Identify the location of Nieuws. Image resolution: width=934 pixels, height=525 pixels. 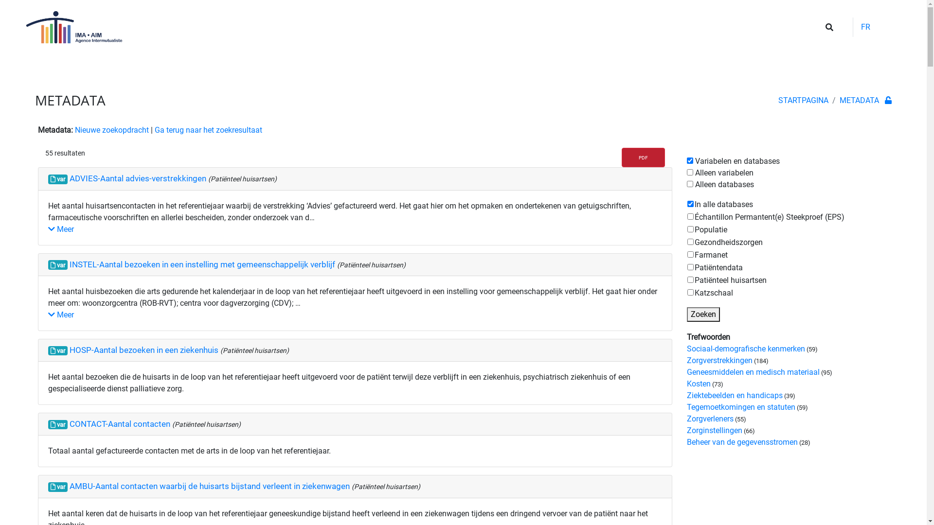
(321, 70).